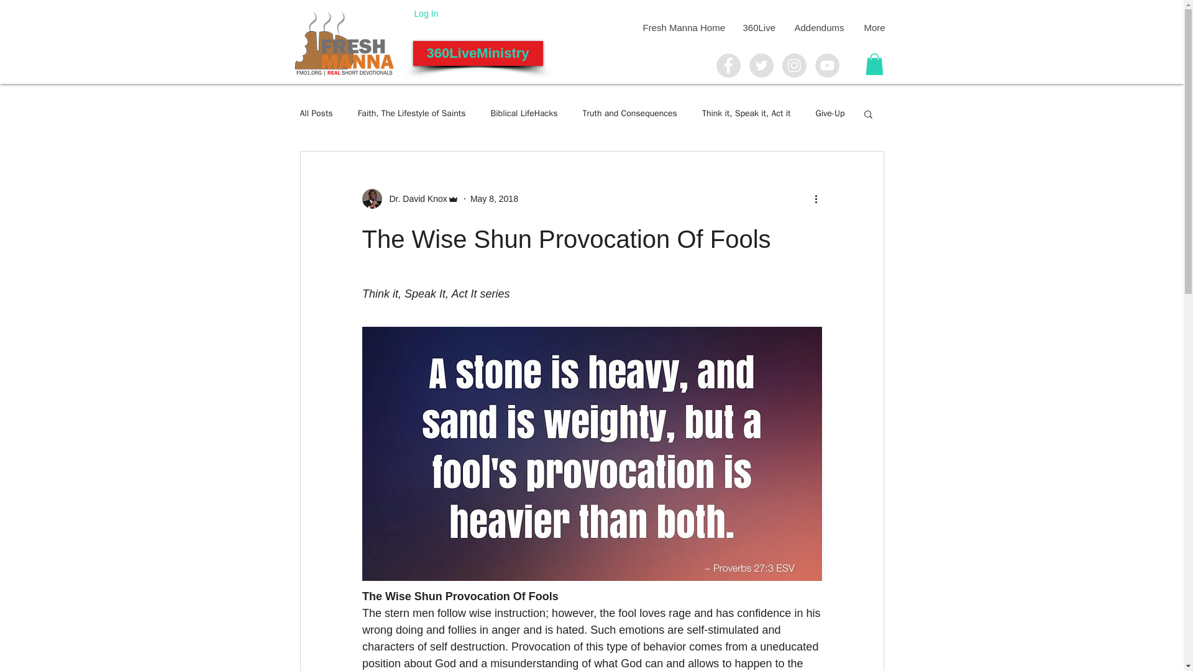 The image size is (1193, 671). I want to click on Addendums, so click(819, 27).